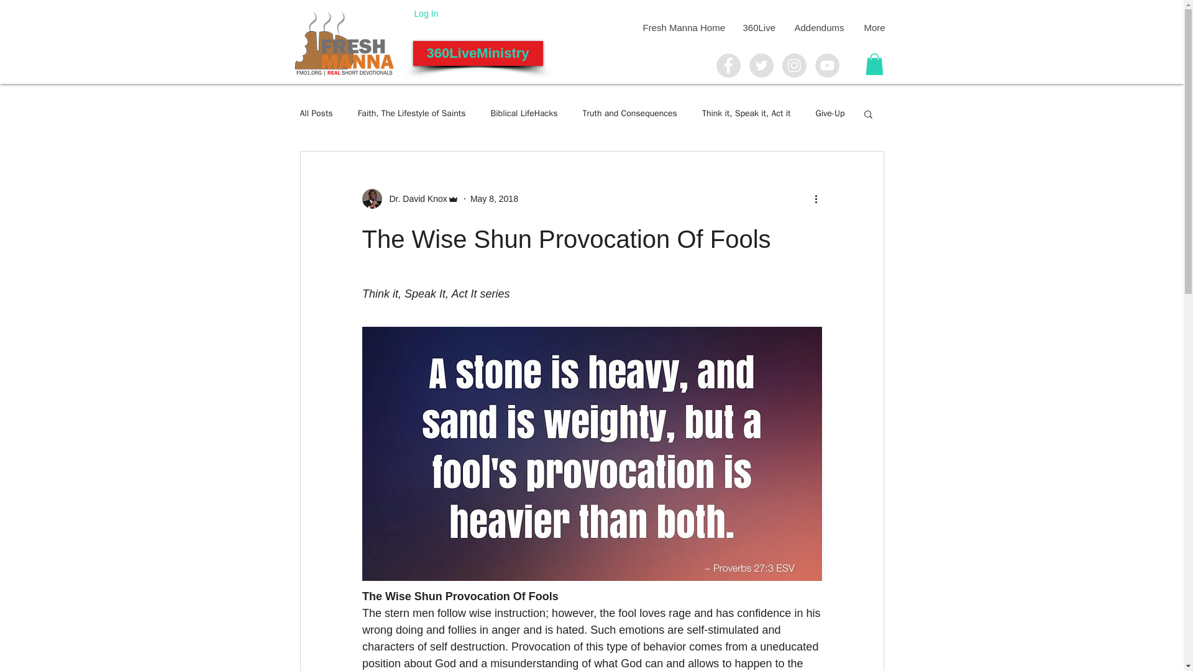 The image size is (1193, 671). I want to click on Addendums, so click(819, 27).